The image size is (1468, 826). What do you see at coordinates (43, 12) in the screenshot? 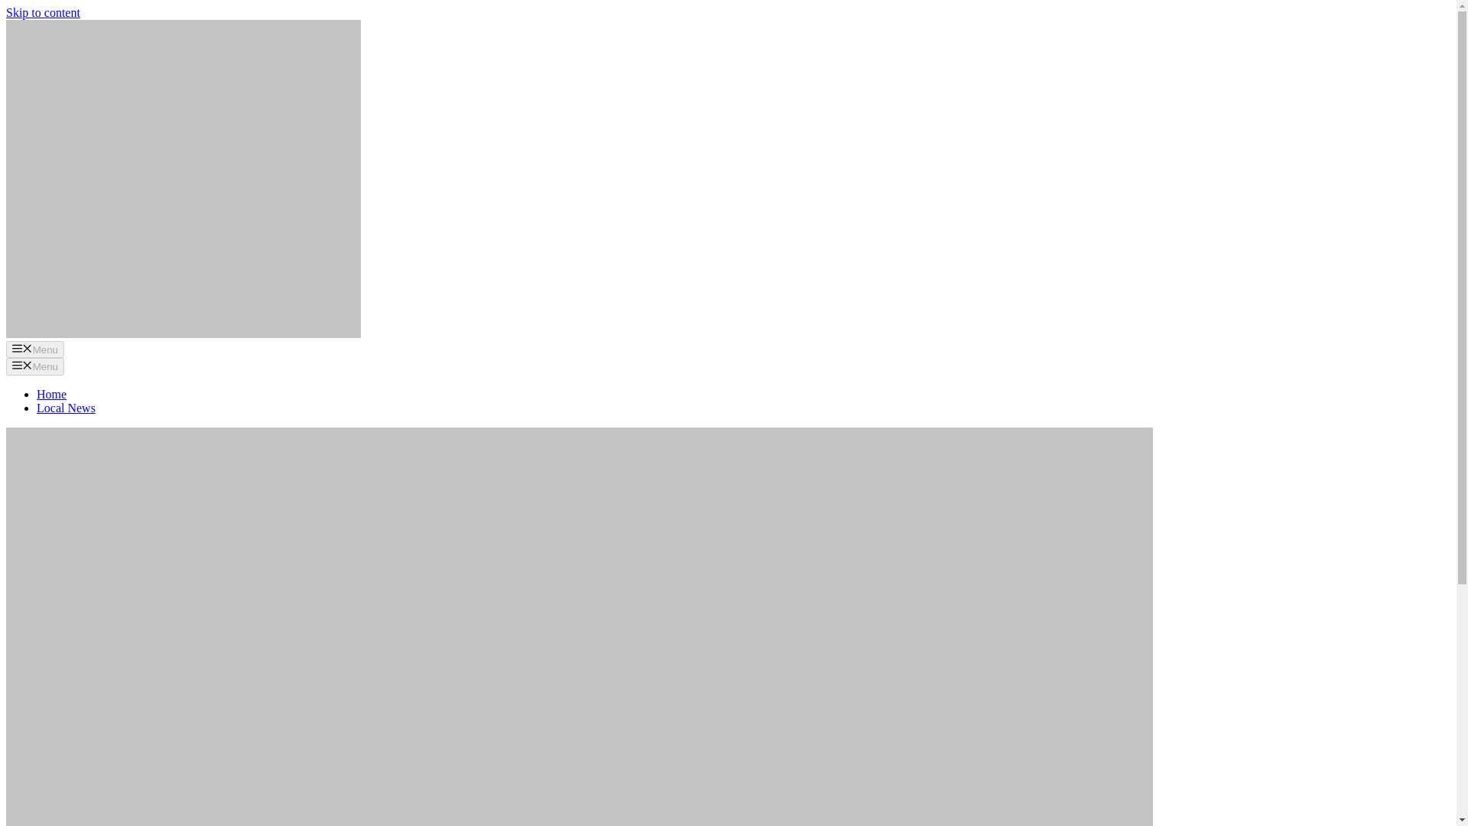
I see `Skip to content` at bounding box center [43, 12].